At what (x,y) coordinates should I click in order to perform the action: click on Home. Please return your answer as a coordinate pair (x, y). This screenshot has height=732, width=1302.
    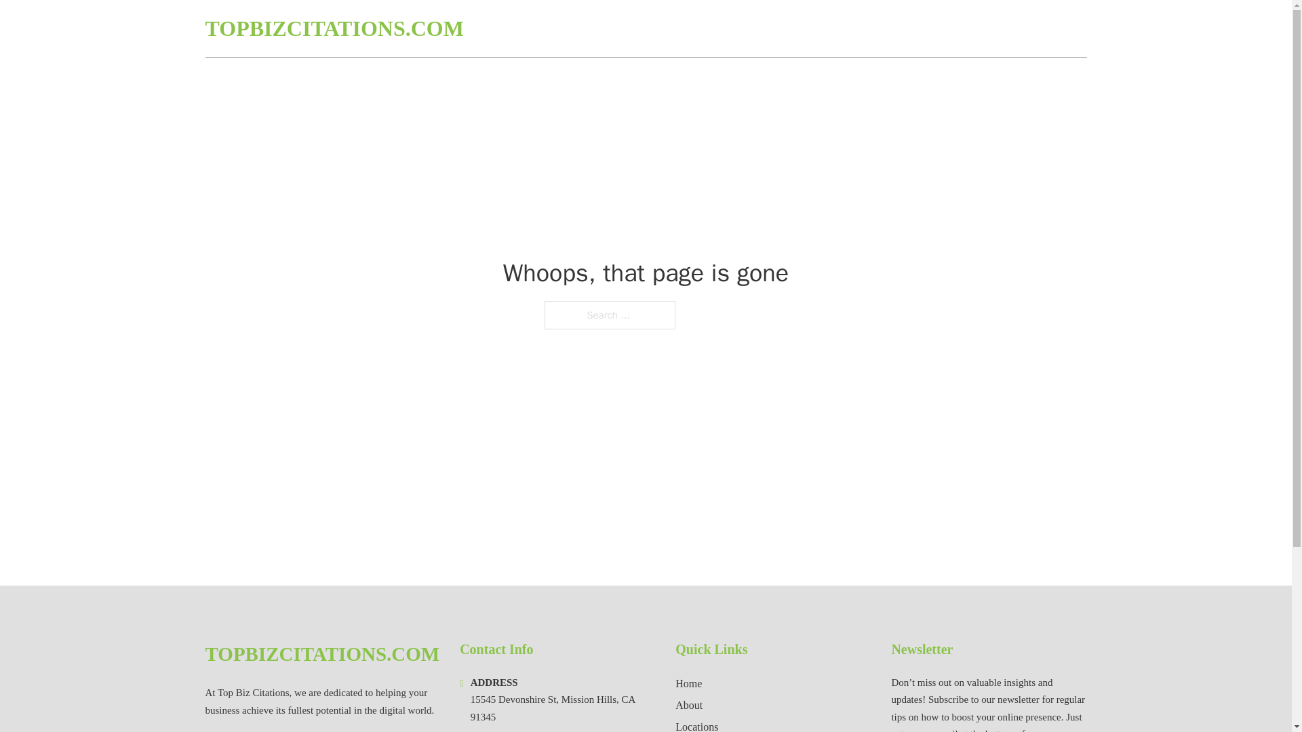
    Looking at the image, I should click on (688, 683).